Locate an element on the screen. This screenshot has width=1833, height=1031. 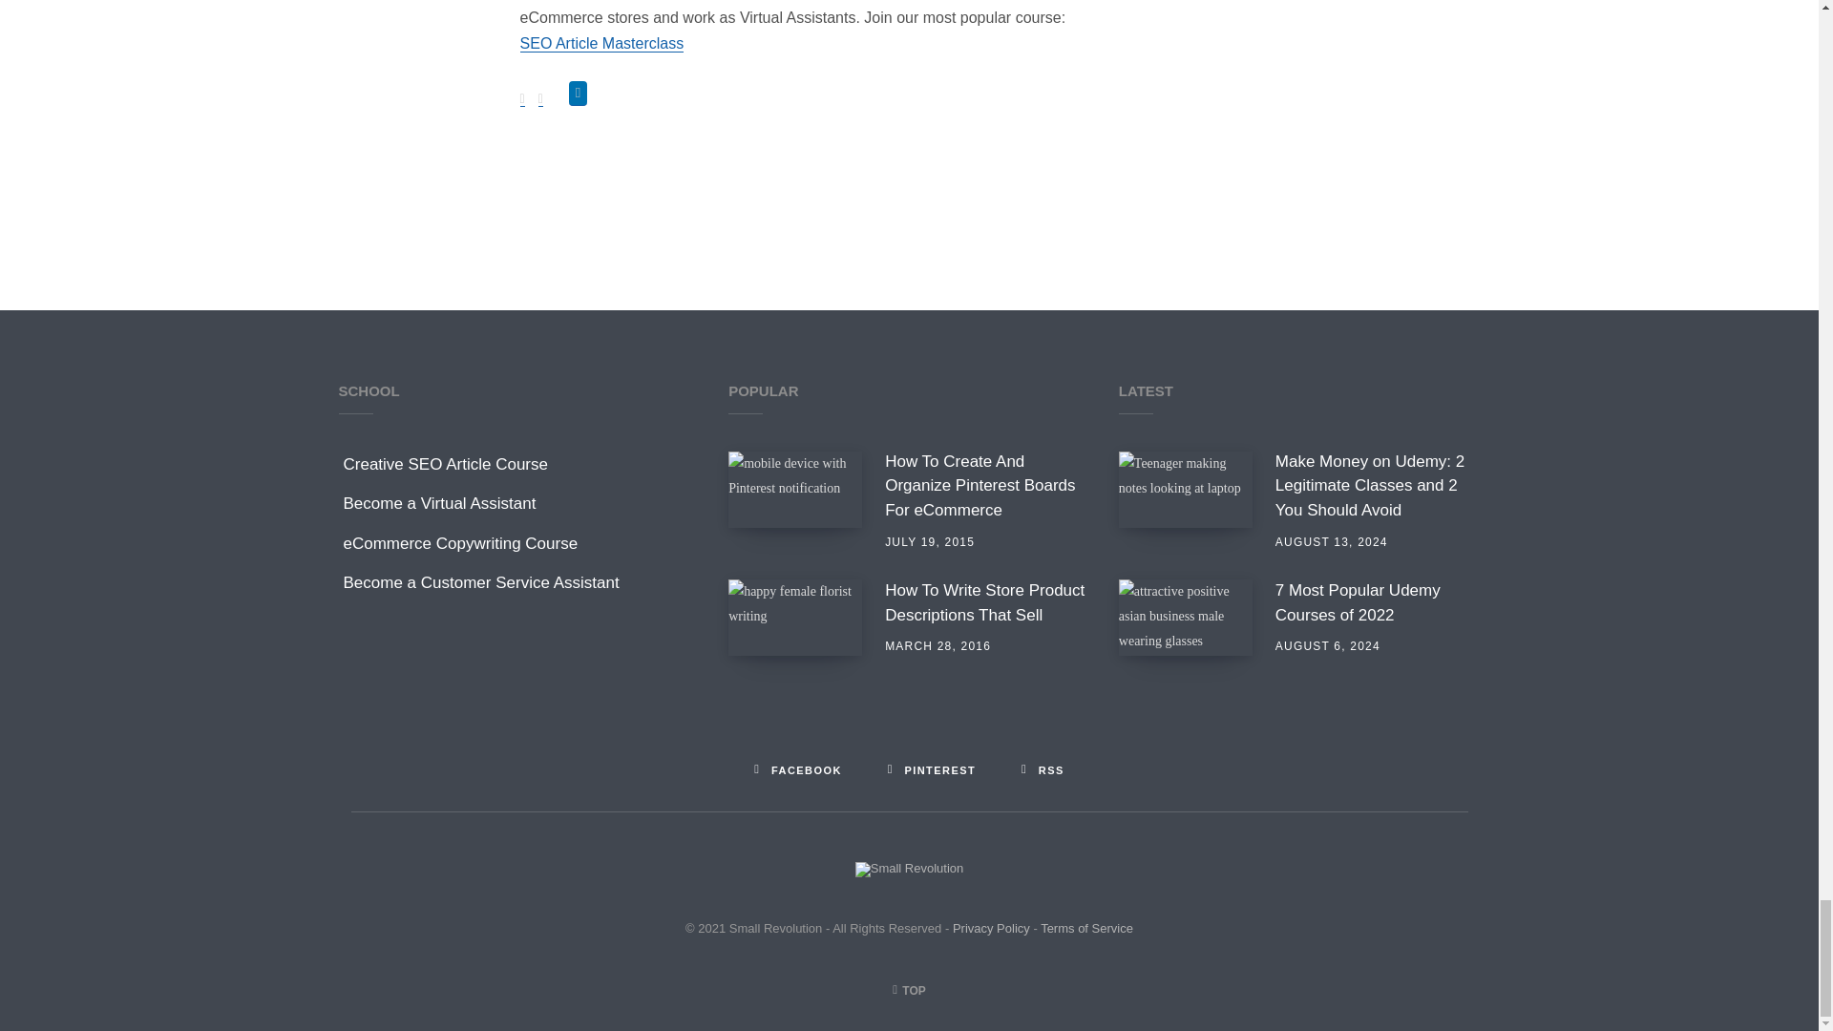
7 Most Popular Udemy Courses of 2022 is located at coordinates (1185, 617).